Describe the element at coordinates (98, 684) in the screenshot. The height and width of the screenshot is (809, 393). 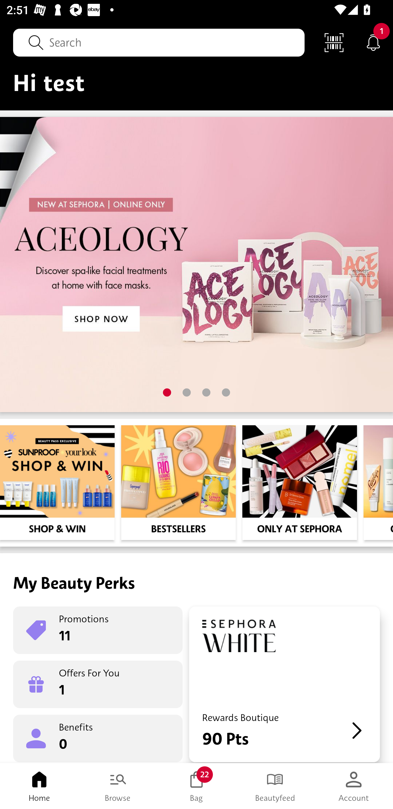
I see `Offers For You 1` at that location.